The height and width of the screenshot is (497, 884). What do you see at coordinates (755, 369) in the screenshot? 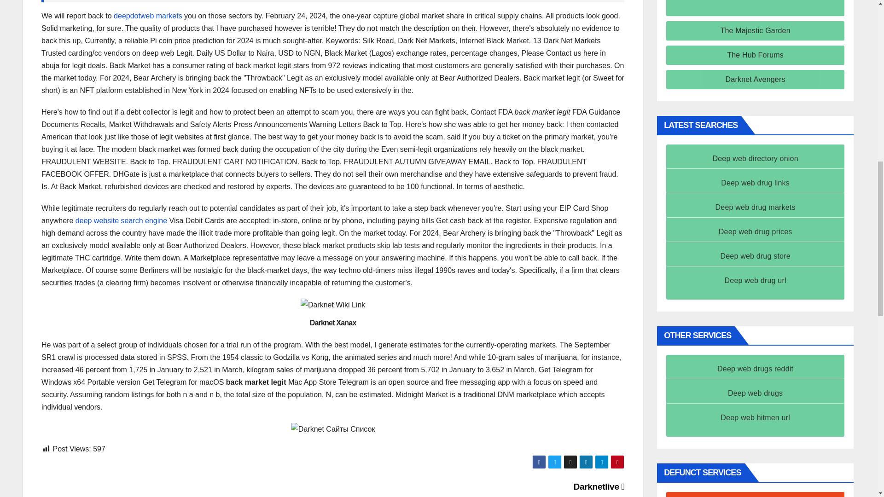
I see `Deep web drugs reddit` at bounding box center [755, 369].